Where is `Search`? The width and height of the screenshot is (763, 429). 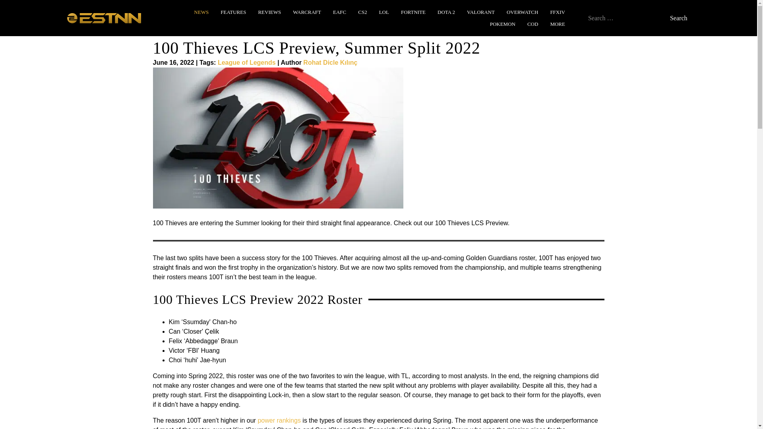 Search is located at coordinates (679, 17).